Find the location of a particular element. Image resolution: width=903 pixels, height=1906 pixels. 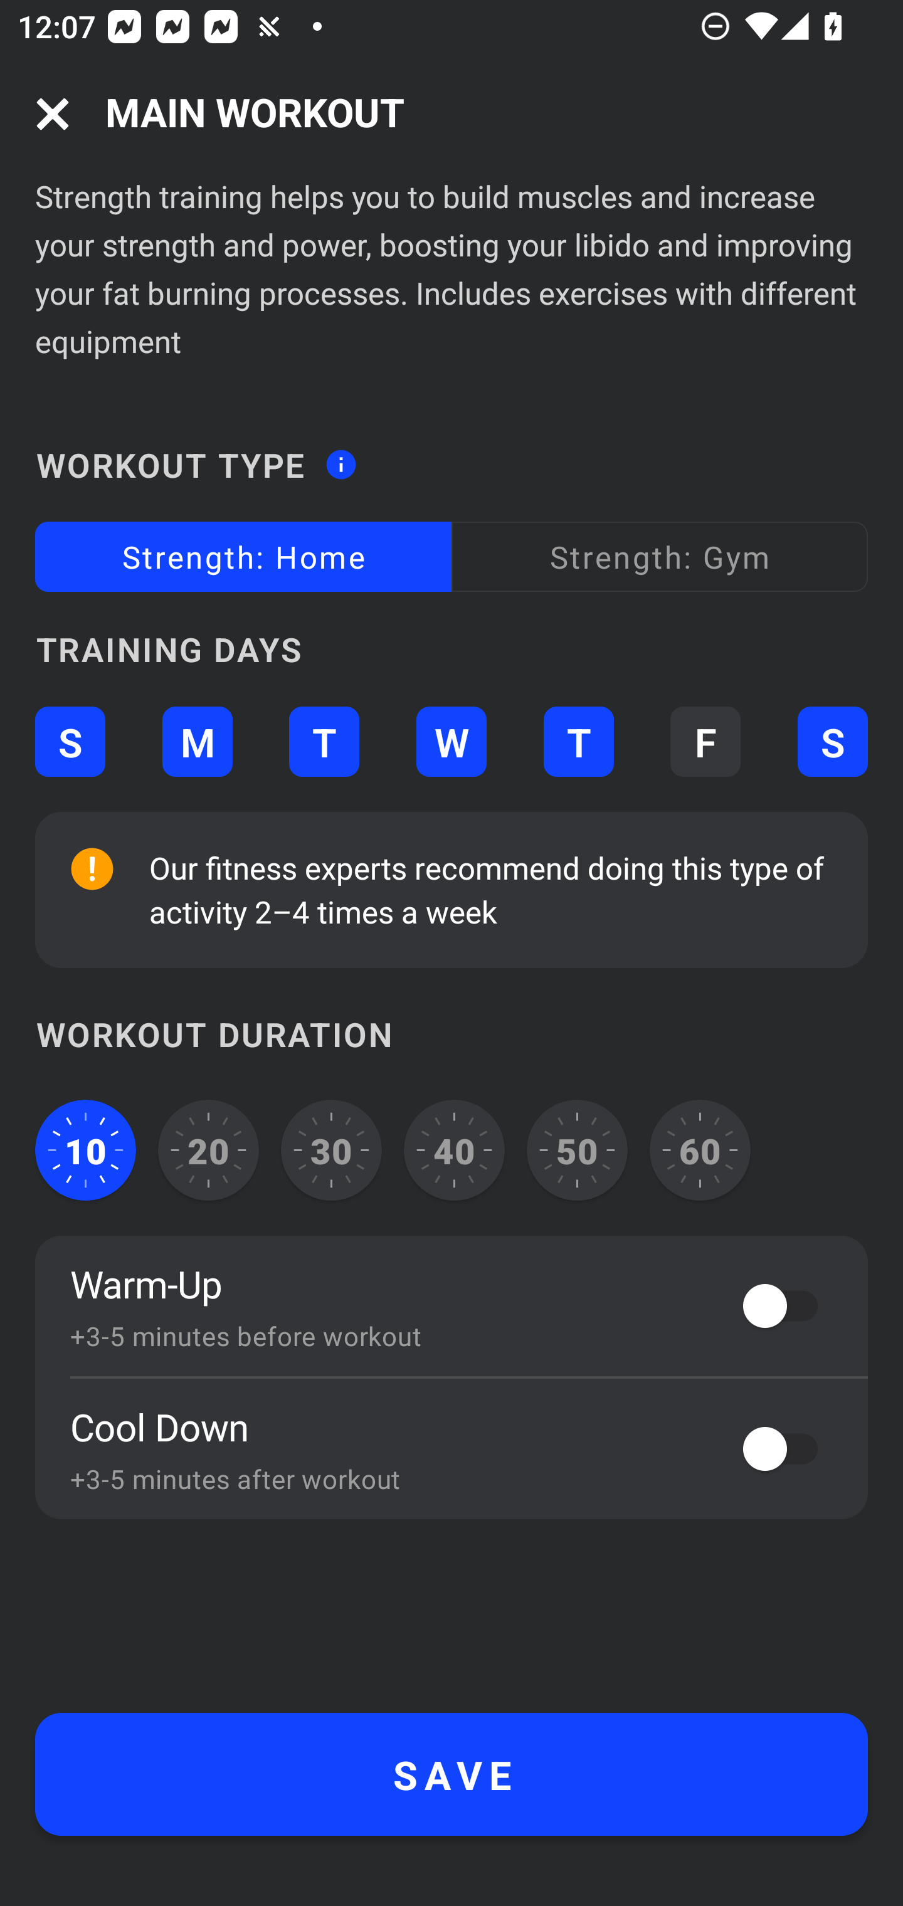

Navigation icon is located at coordinates (53, 114).